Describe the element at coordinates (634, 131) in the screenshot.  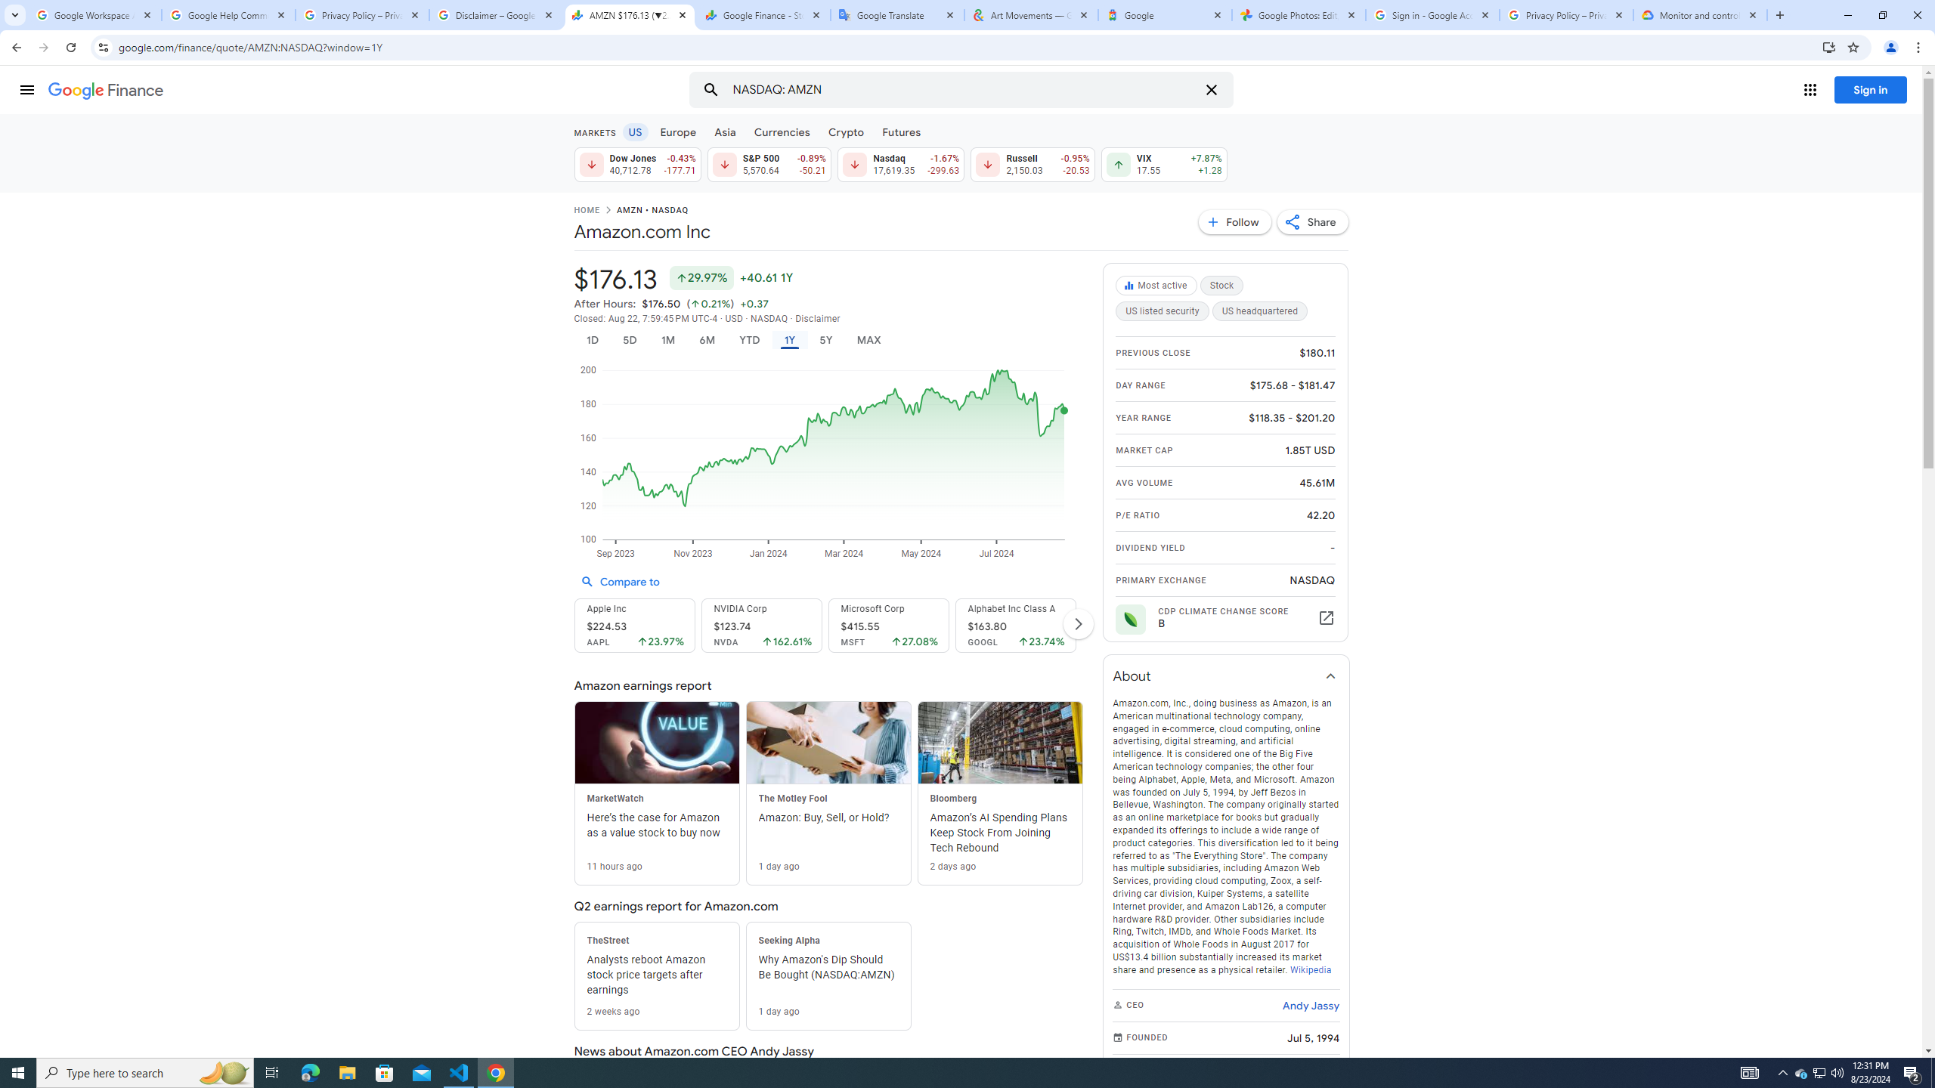
I see `US` at that location.